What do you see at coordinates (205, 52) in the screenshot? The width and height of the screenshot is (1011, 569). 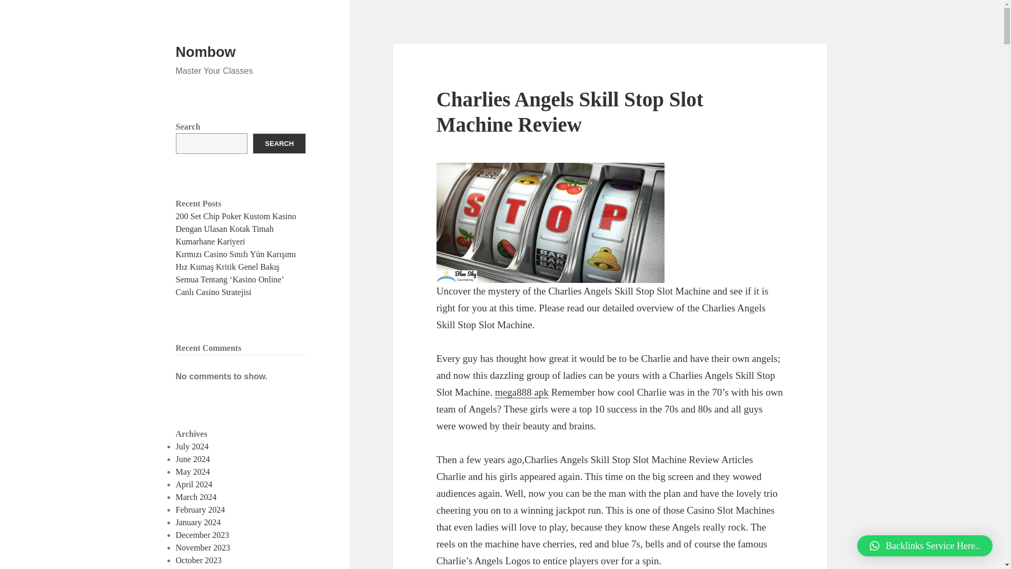 I see `Nombow` at bounding box center [205, 52].